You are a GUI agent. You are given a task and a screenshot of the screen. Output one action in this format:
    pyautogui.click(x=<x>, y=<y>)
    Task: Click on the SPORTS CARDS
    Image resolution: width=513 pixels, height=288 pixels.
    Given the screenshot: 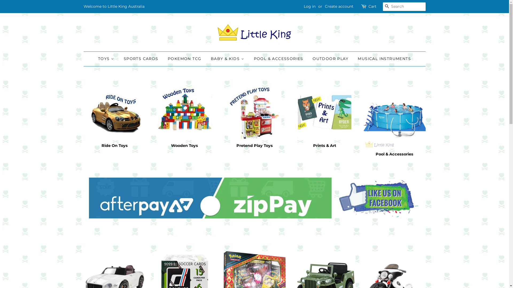 What is the action you would take?
    pyautogui.click(x=141, y=59)
    